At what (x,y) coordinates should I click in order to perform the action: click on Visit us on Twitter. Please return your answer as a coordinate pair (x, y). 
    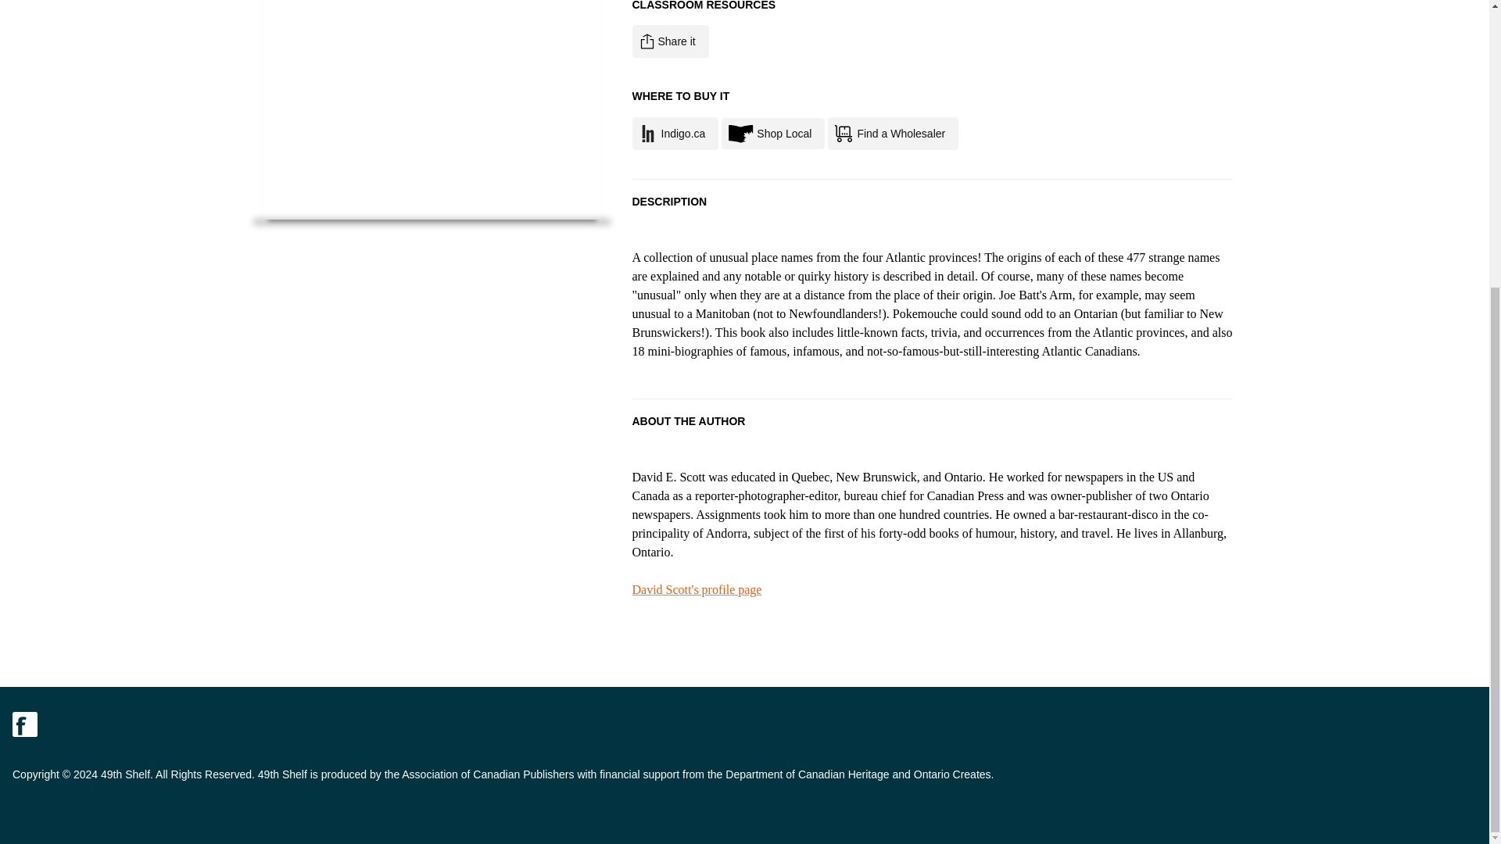
    Looking at the image, I should click on (59, 724).